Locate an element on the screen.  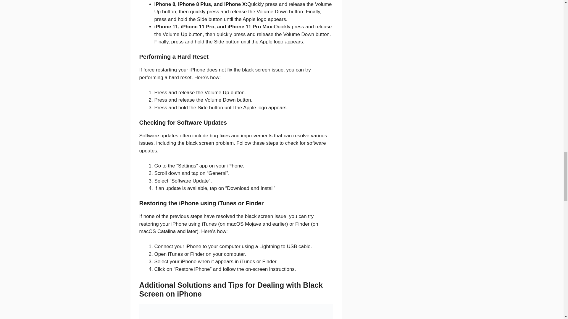
Iphone screen fix is located at coordinates (236, 312).